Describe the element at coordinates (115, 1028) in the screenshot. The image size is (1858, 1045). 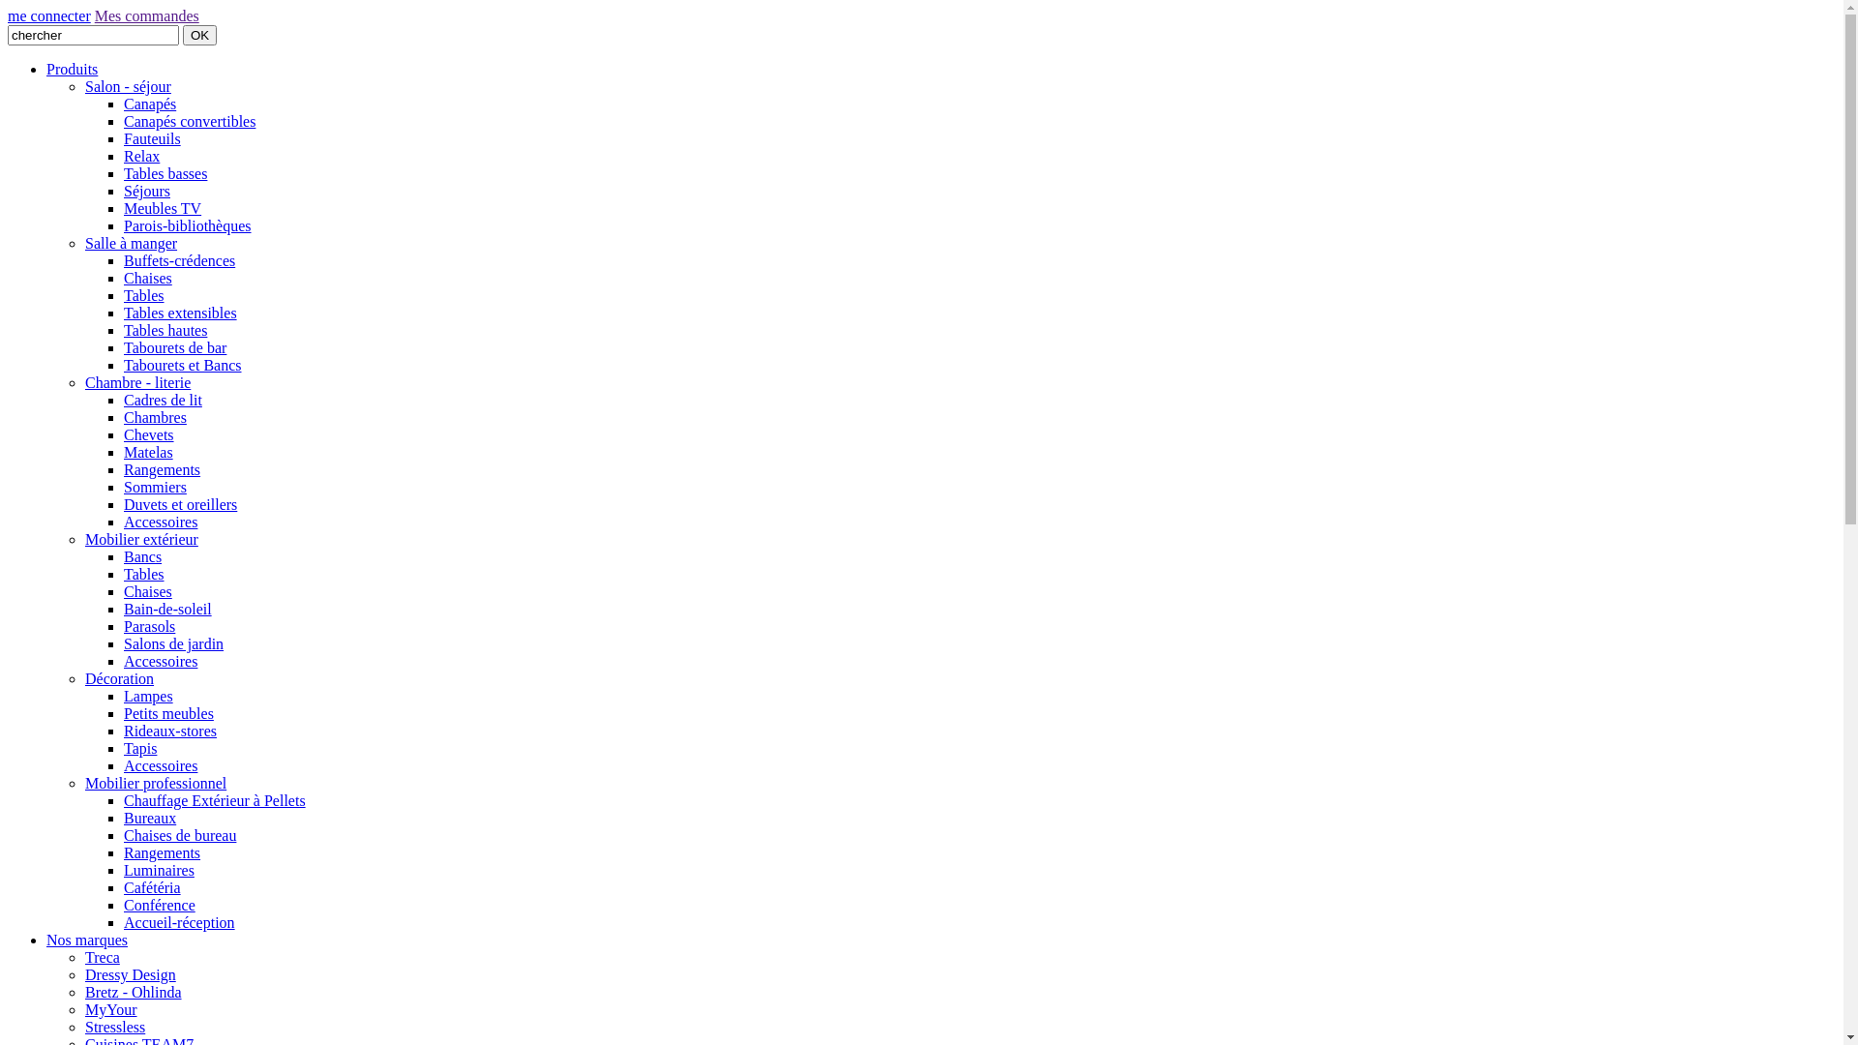
I see `Stressless` at that location.